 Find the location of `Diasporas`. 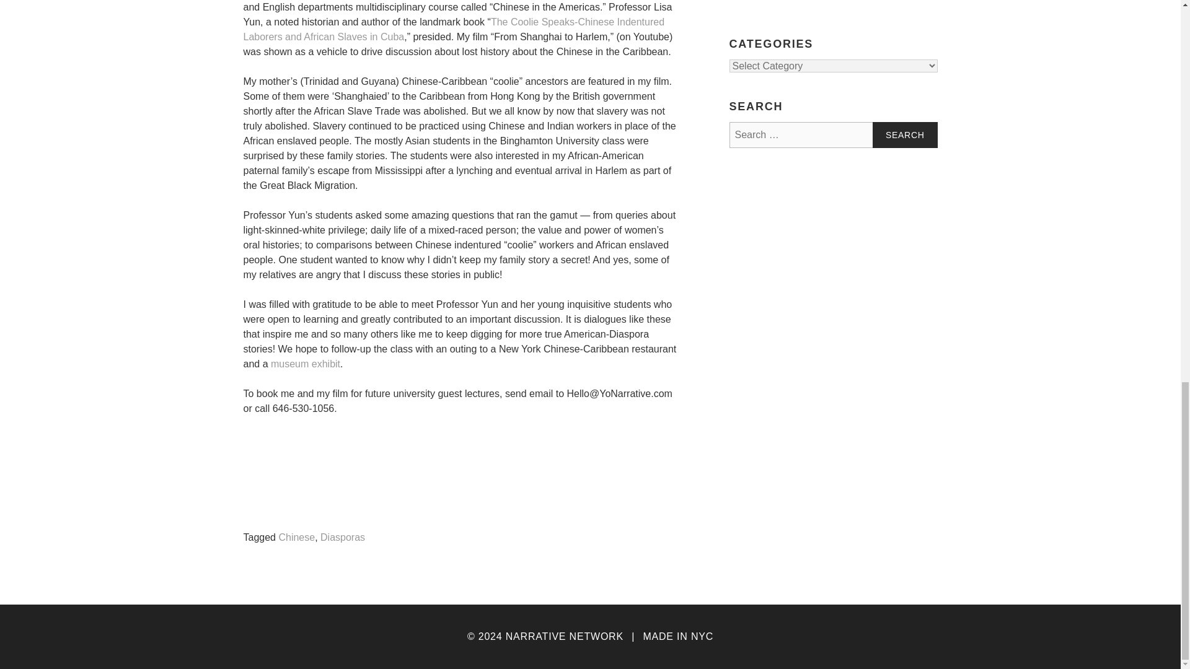

Diasporas is located at coordinates (342, 538).